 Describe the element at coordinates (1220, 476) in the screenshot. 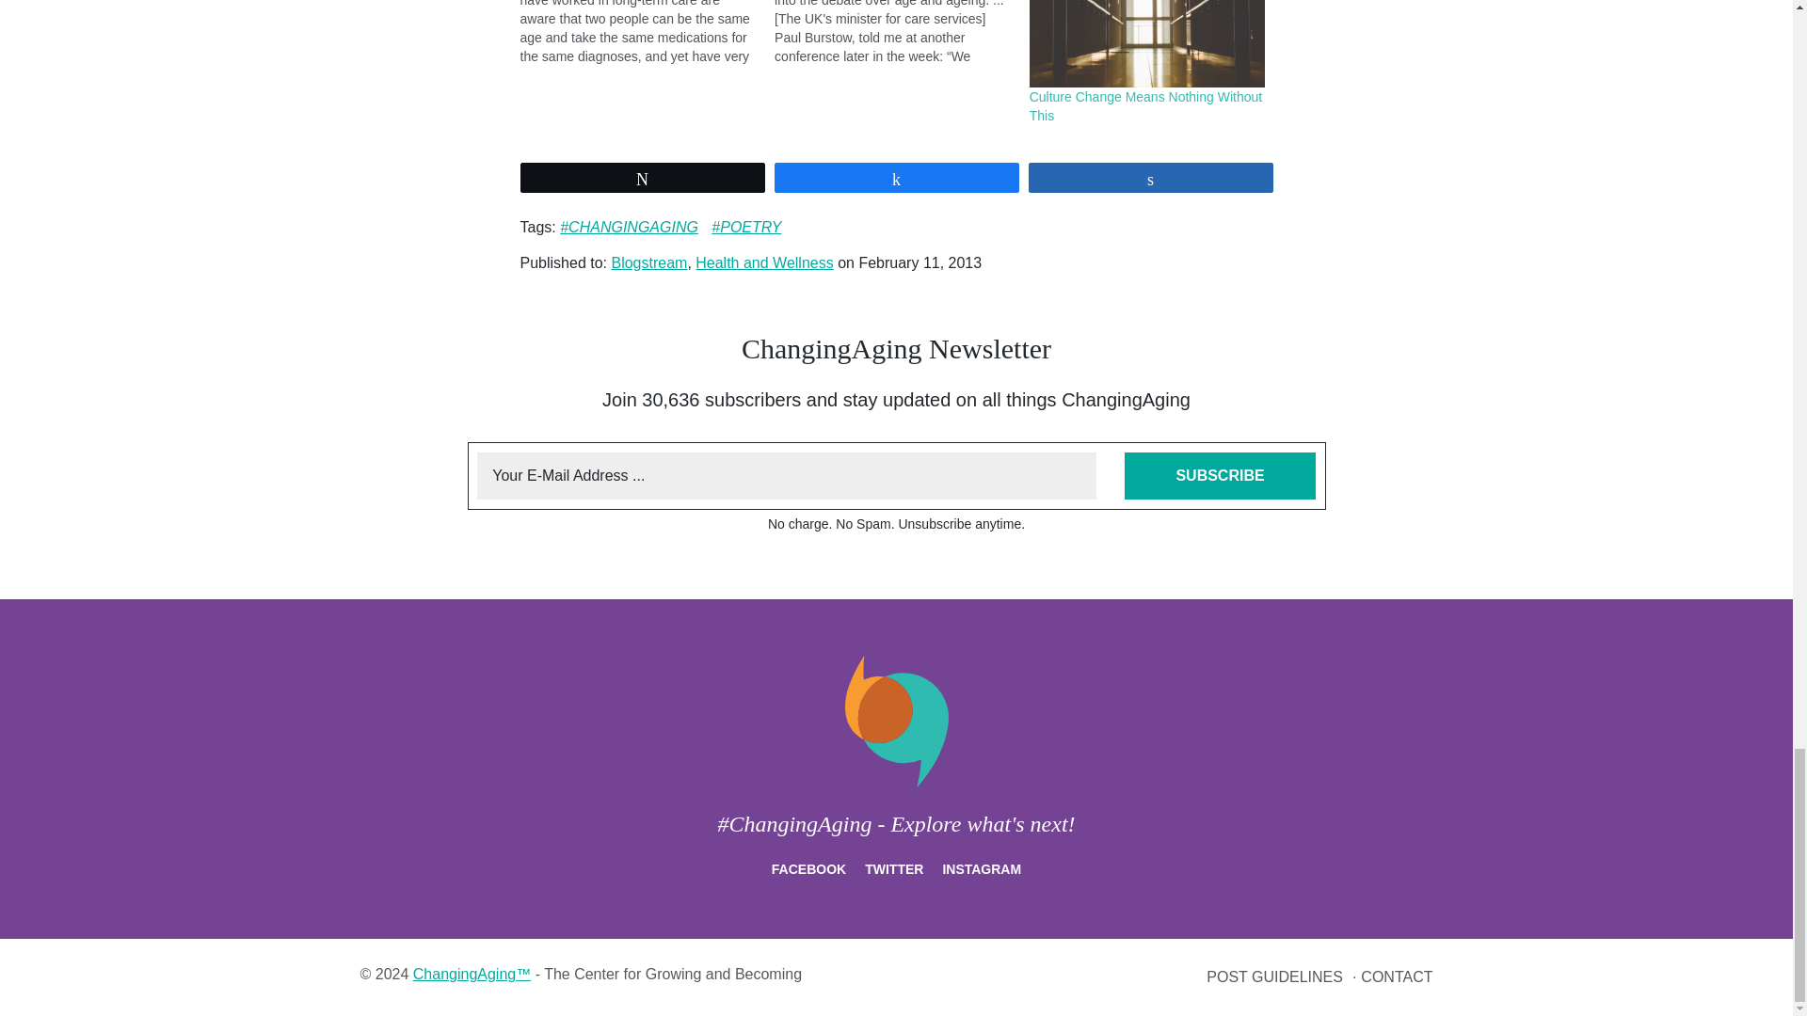

I see `Subscribe` at that location.